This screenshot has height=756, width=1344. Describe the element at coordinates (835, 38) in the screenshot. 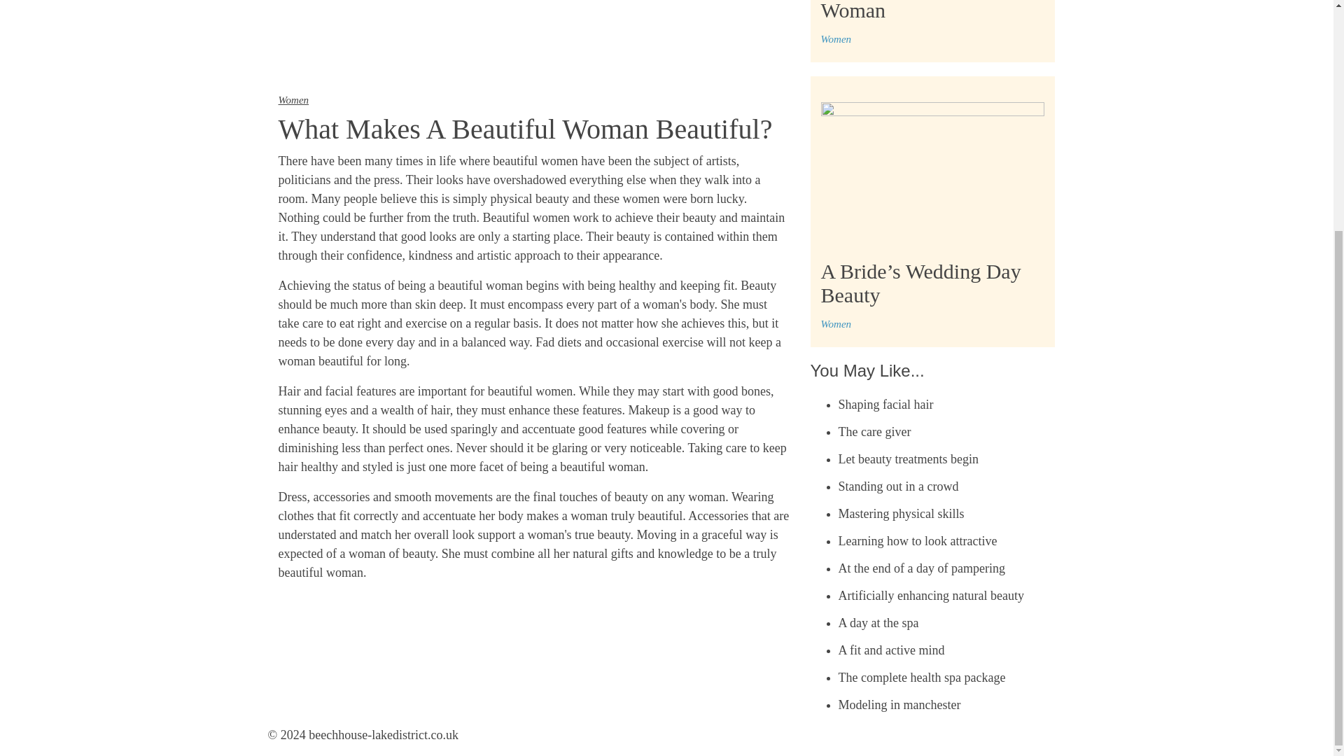

I see `Women` at that location.